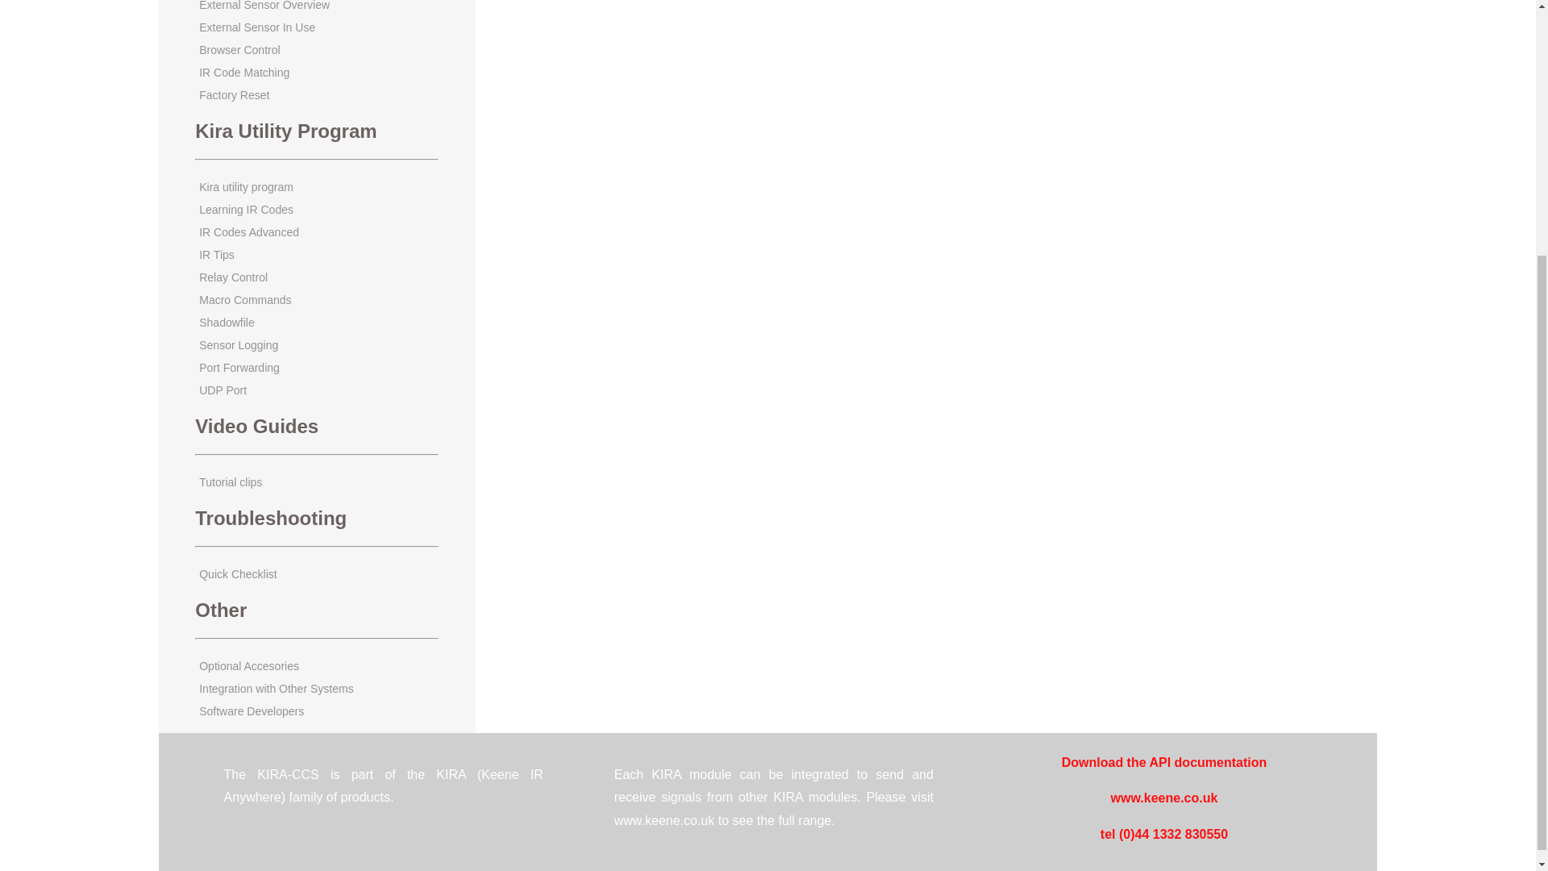 This screenshot has height=871, width=1548. I want to click on Link, so click(239, 368).